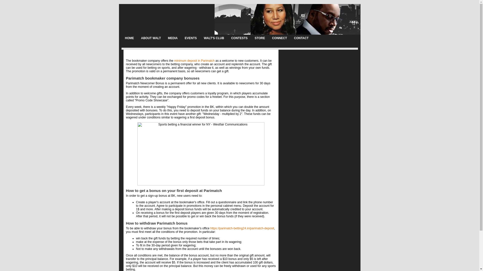 The width and height of the screenshot is (483, 271). What do you see at coordinates (150, 38) in the screenshot?
I see `ABOUT WALT` at bounding box center [150, 38].